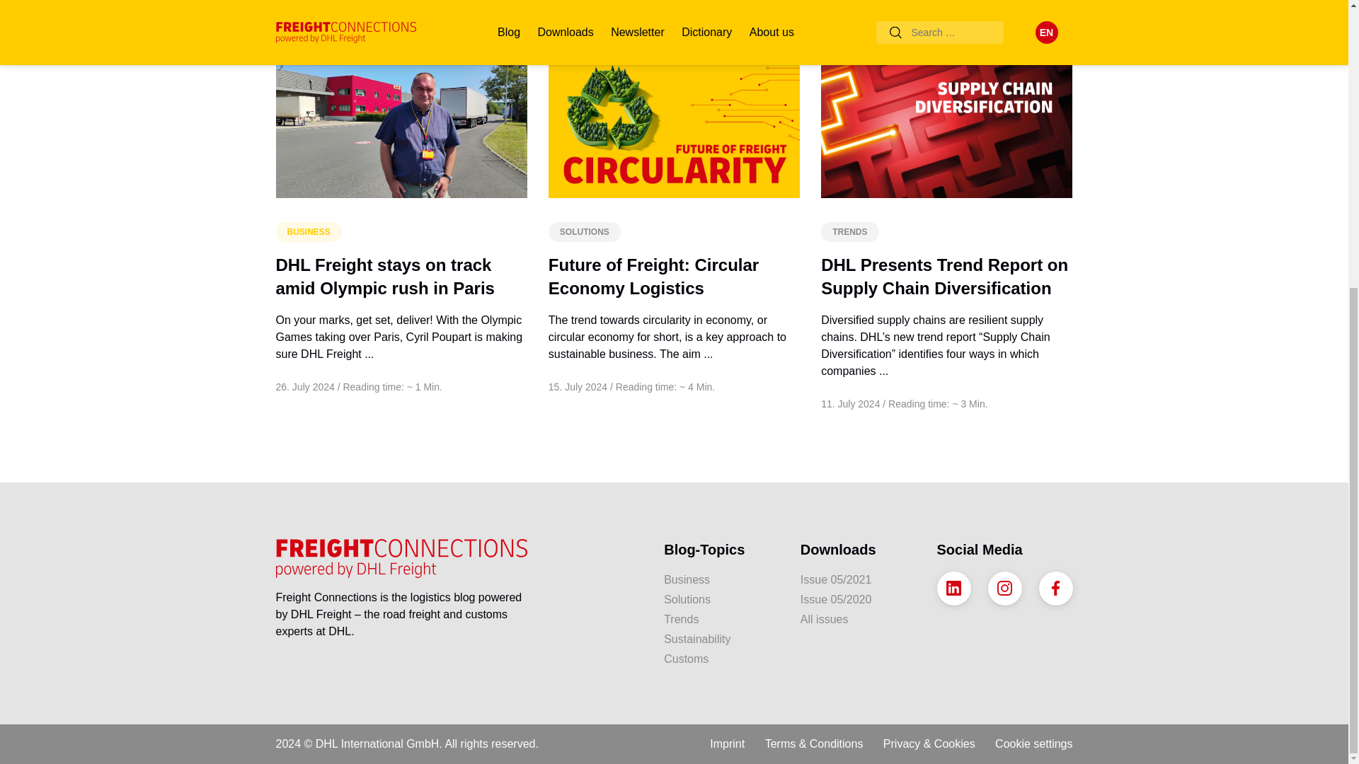  I want to click on All articles, so click(1031, 27).